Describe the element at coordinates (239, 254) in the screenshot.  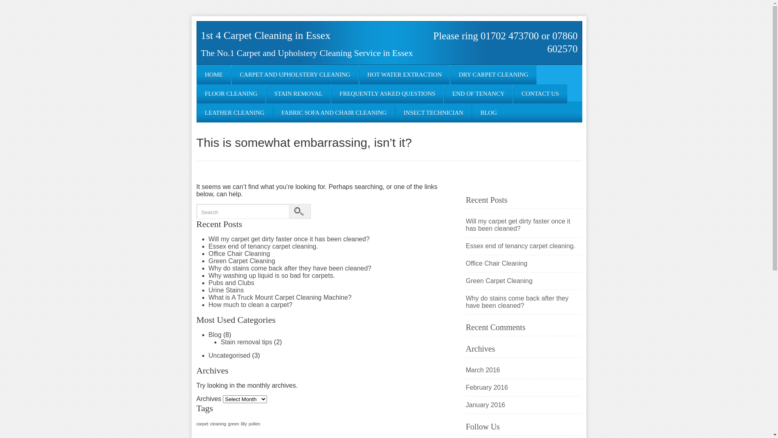
I see `Office Chair Cleaning` at that location.